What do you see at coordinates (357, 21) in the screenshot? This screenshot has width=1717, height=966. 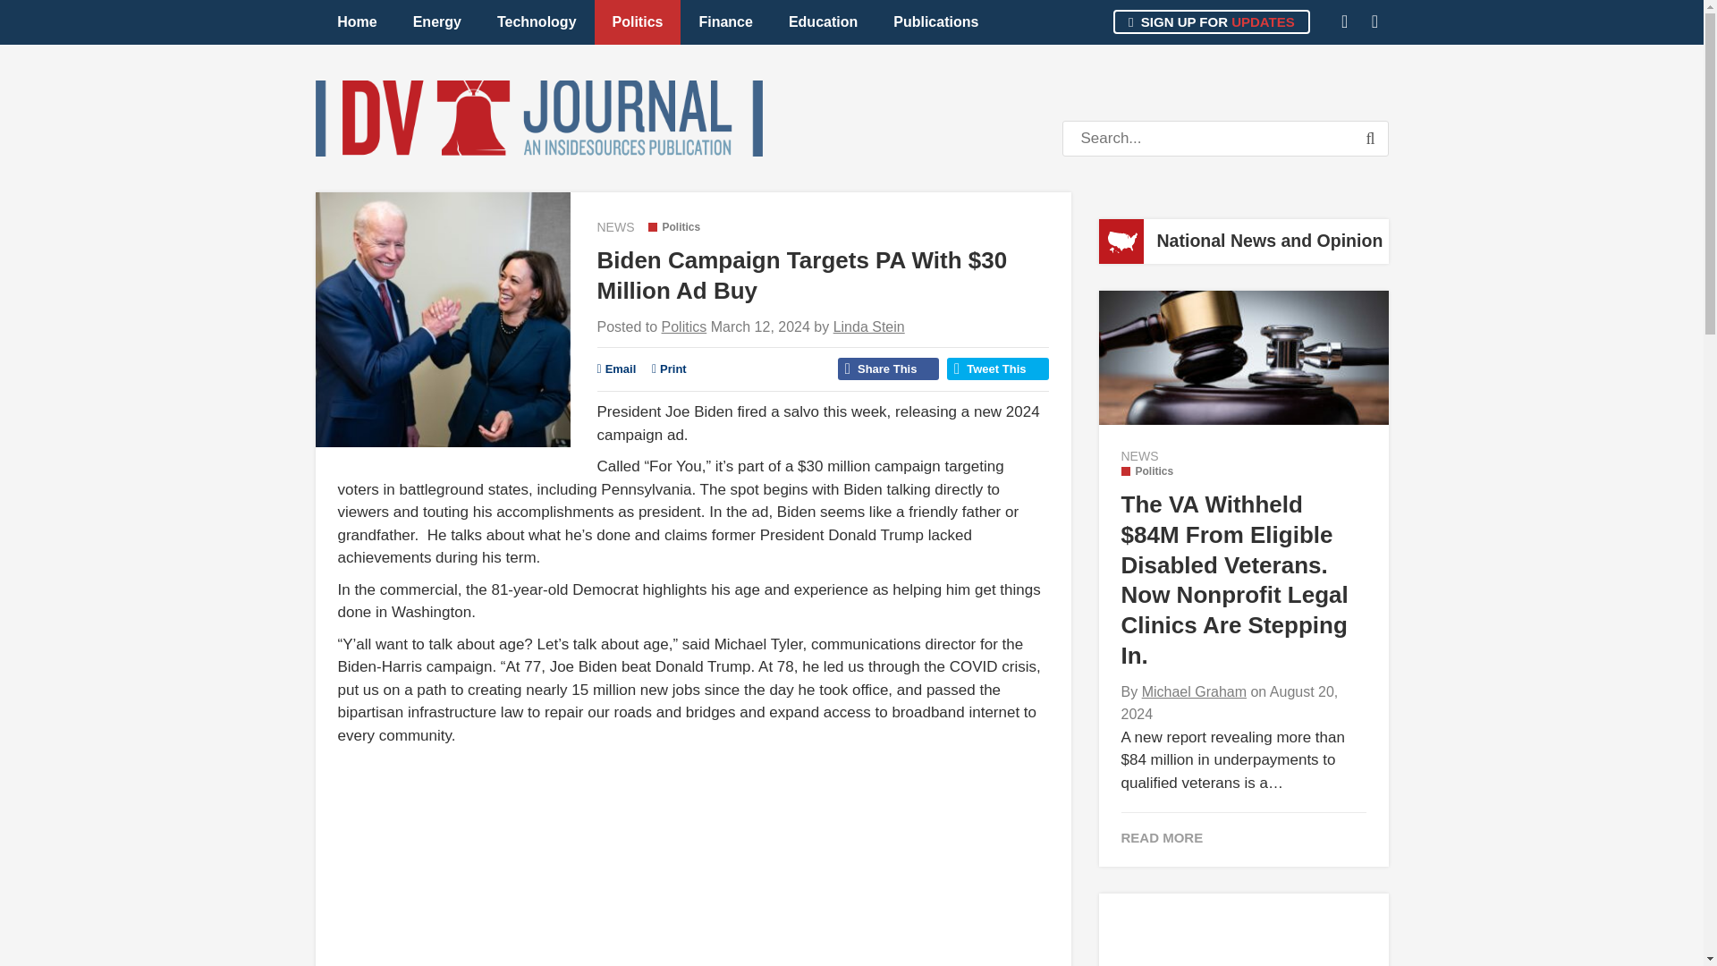 I see `Home` at bounding box center [357, 21].